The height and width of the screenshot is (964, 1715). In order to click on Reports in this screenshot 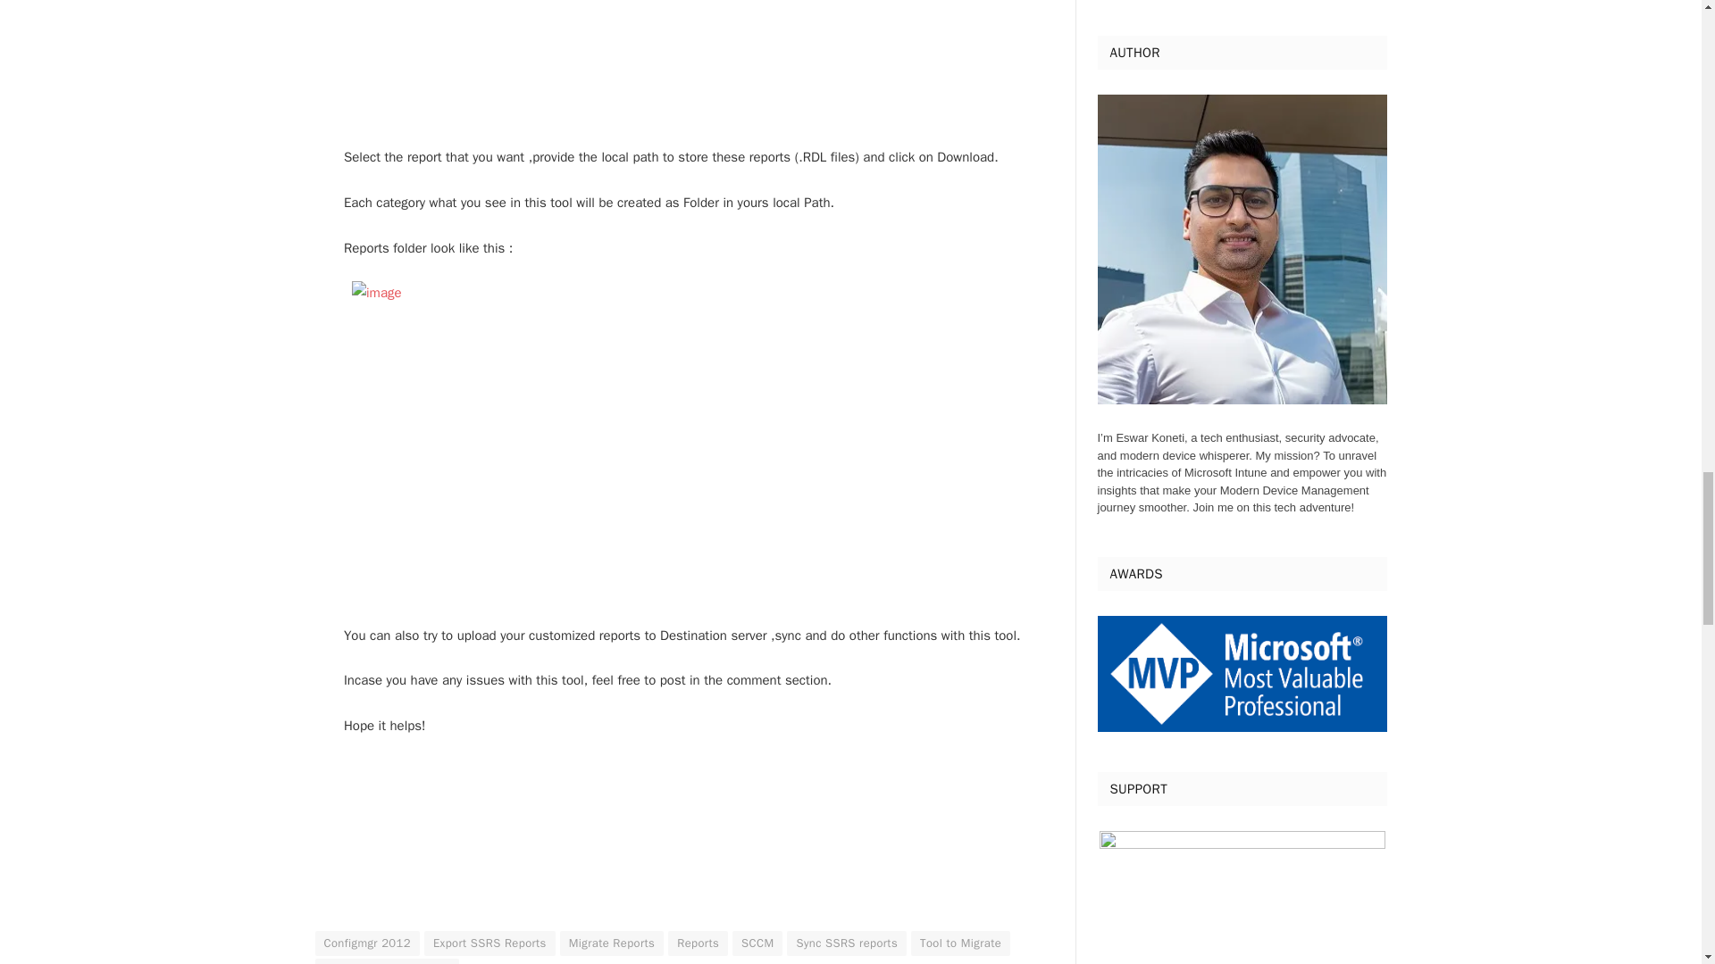, I will do `click(698, 943)`.